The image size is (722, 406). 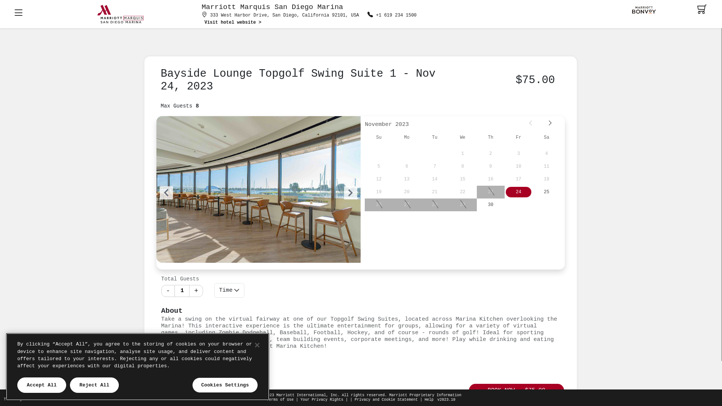 I want to click on 29, so click(x=463, y=205).